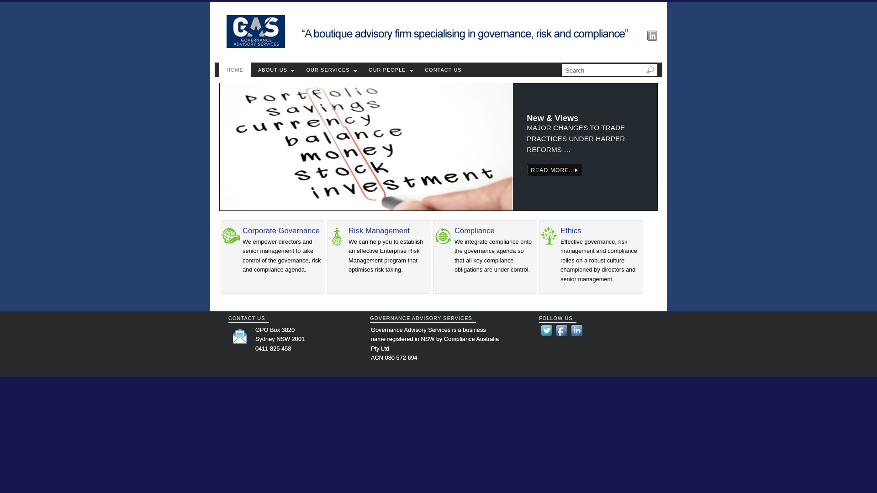  What do you see at coordinates (562, 336) in the screenshot?
I see `Visit Us On Facebook` at bounding box center [562, 336].